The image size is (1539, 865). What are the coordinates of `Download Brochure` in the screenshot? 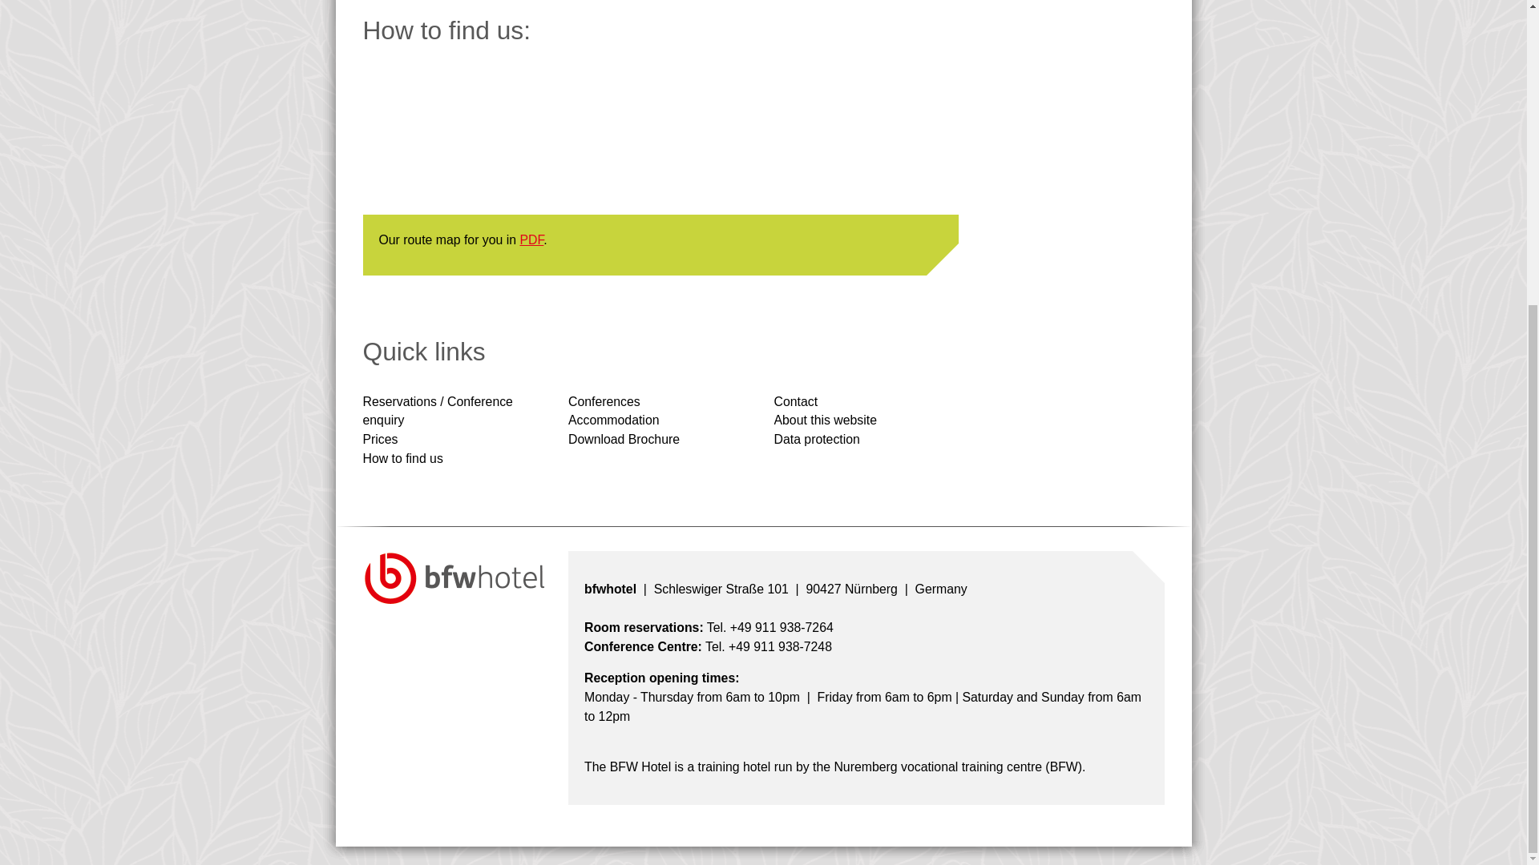 It's located at (624, 439).